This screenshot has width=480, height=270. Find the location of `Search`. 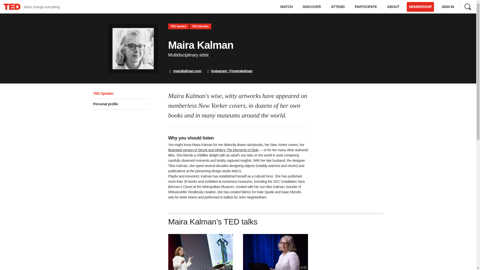

Search is located at coordinates (467, 6).